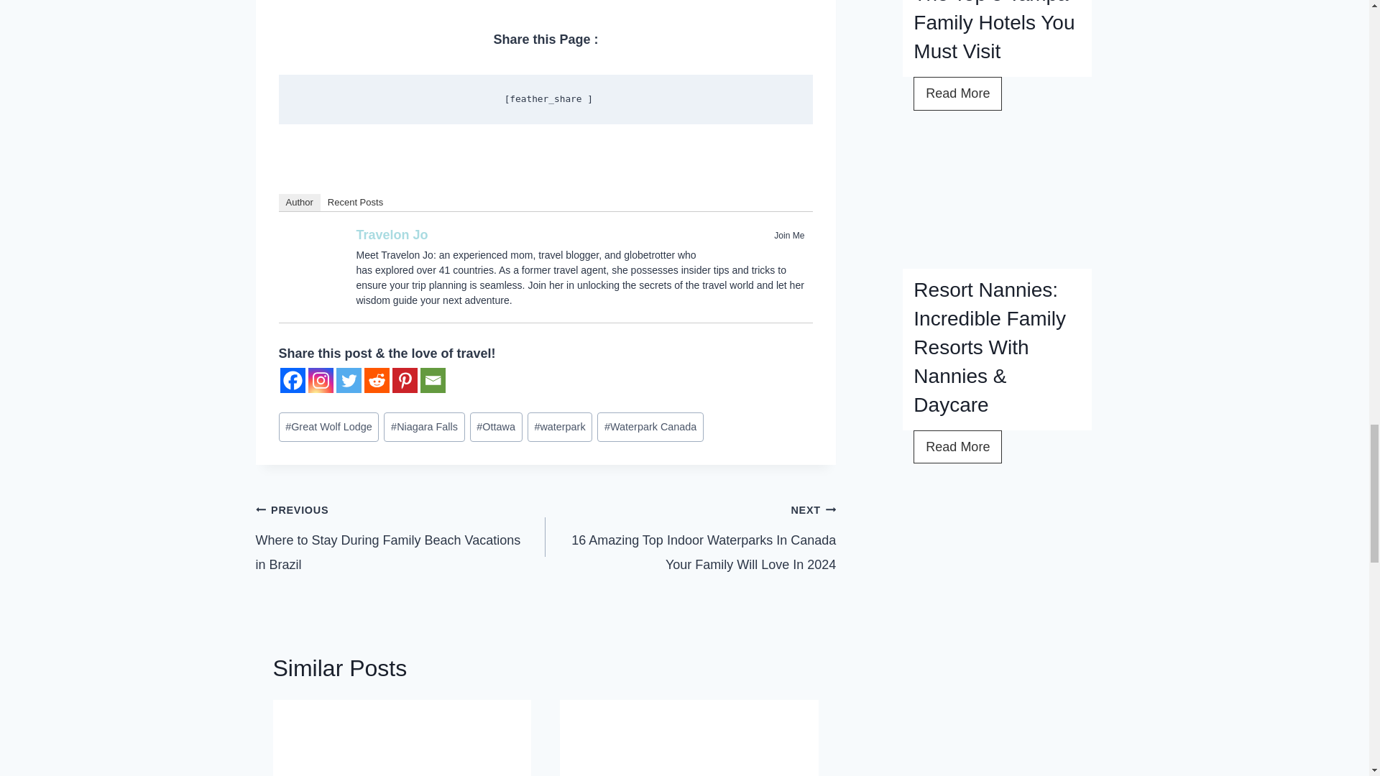 The height and width of the screenshot is (776, 1380). I want to click on Ottawa, so click(496, 427).